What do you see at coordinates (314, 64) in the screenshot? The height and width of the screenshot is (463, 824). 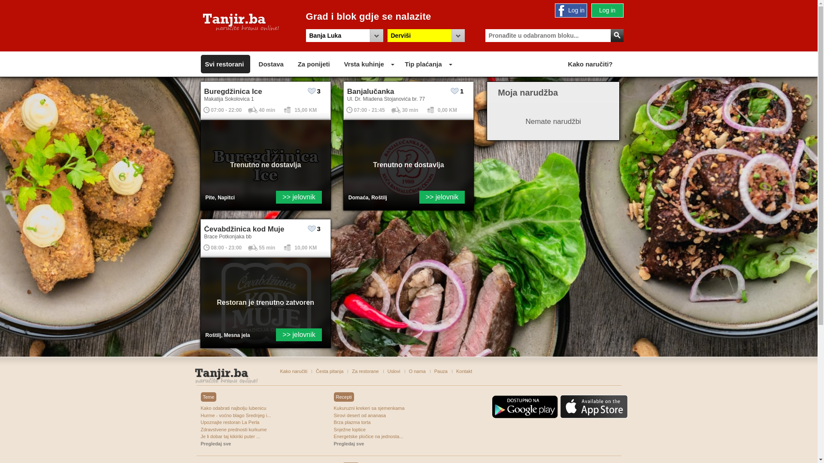 I see `Za ponijeti` at bounding box center [314, 64].